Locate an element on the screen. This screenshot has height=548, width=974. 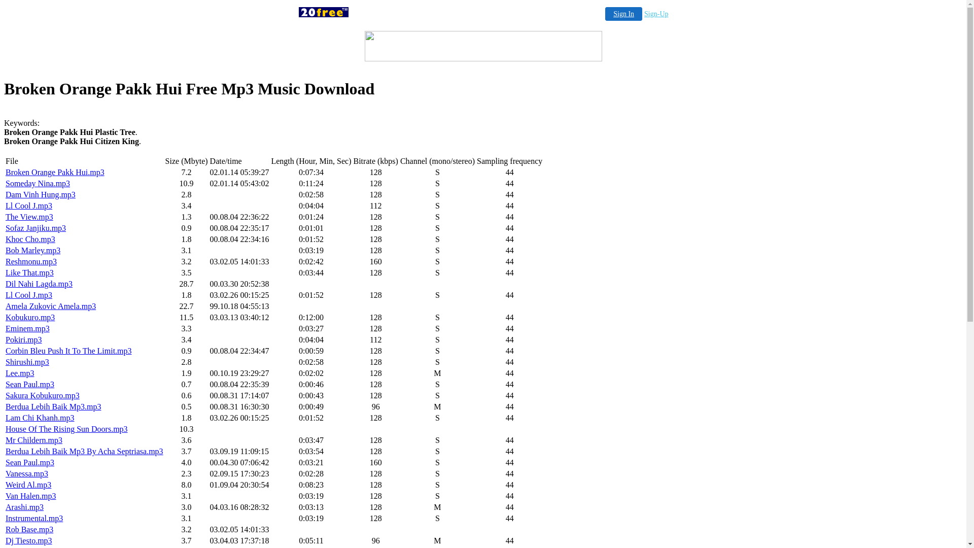
Ll Cool J.mp3 is located at coordinates (29, 206).